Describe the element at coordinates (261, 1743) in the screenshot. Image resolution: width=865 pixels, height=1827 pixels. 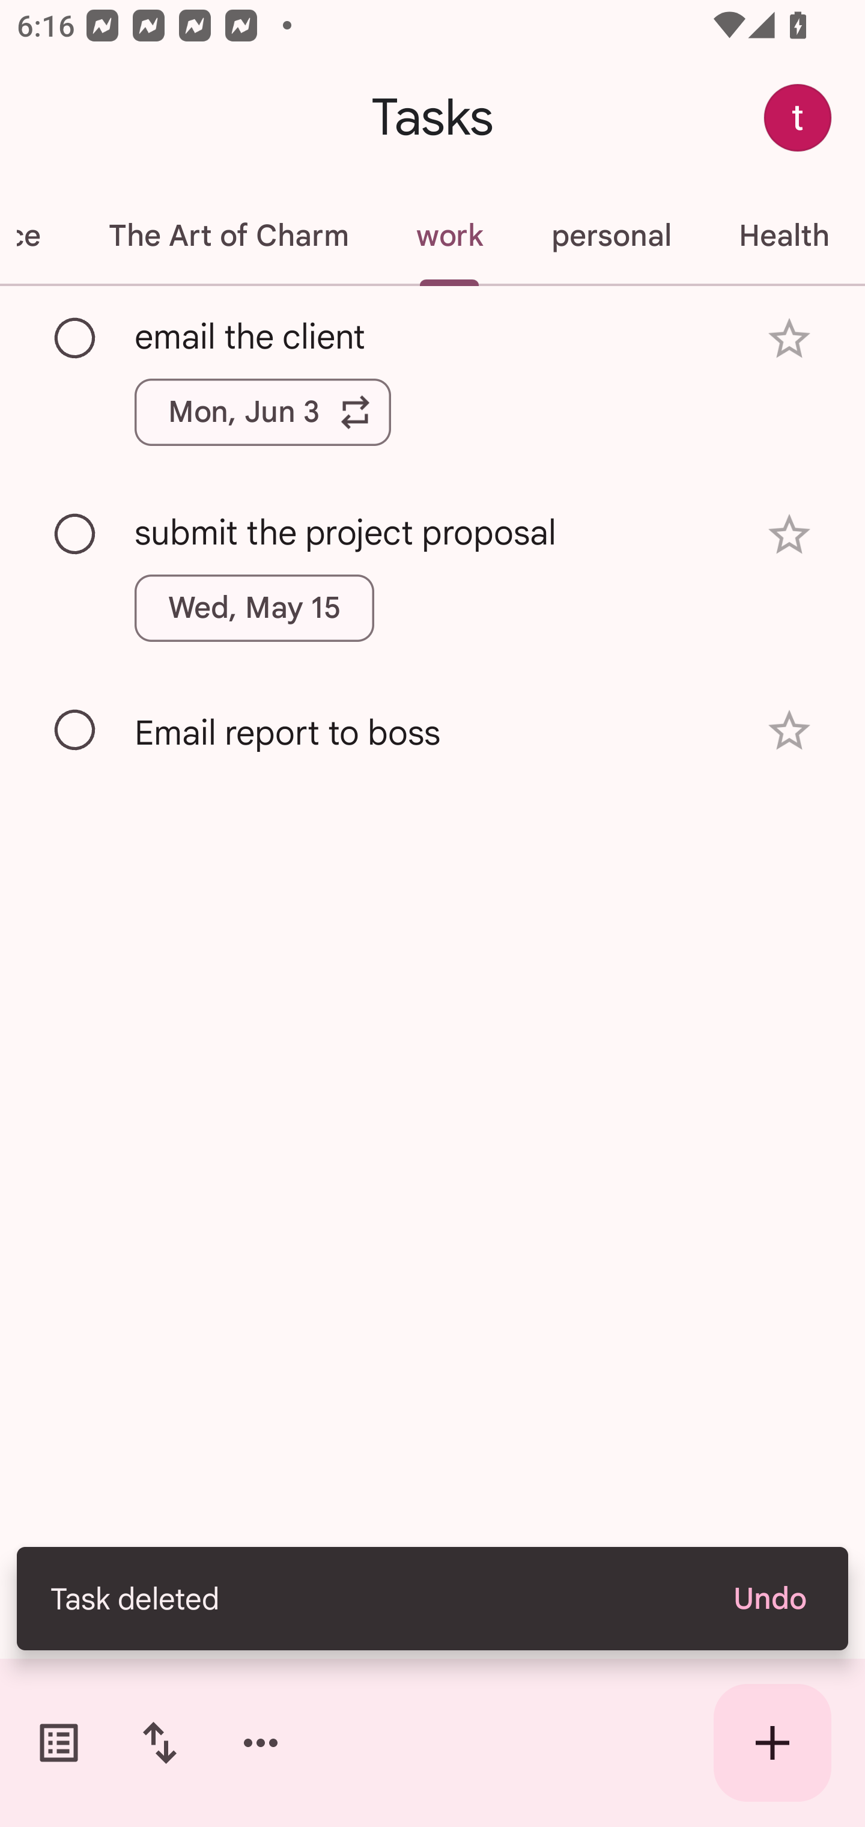
I see `More options` at that location.